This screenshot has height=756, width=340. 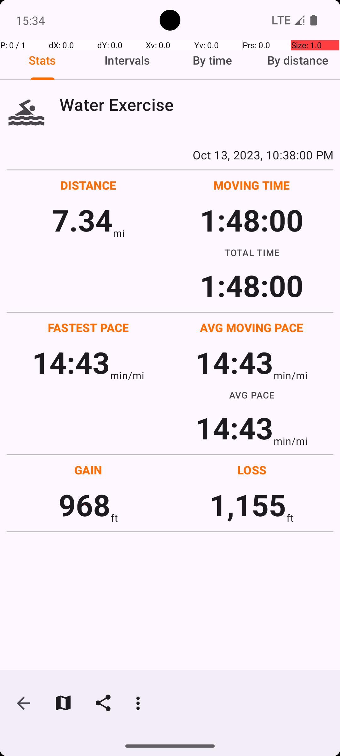 I want to click on min/mi, so click(x=127, y=375).